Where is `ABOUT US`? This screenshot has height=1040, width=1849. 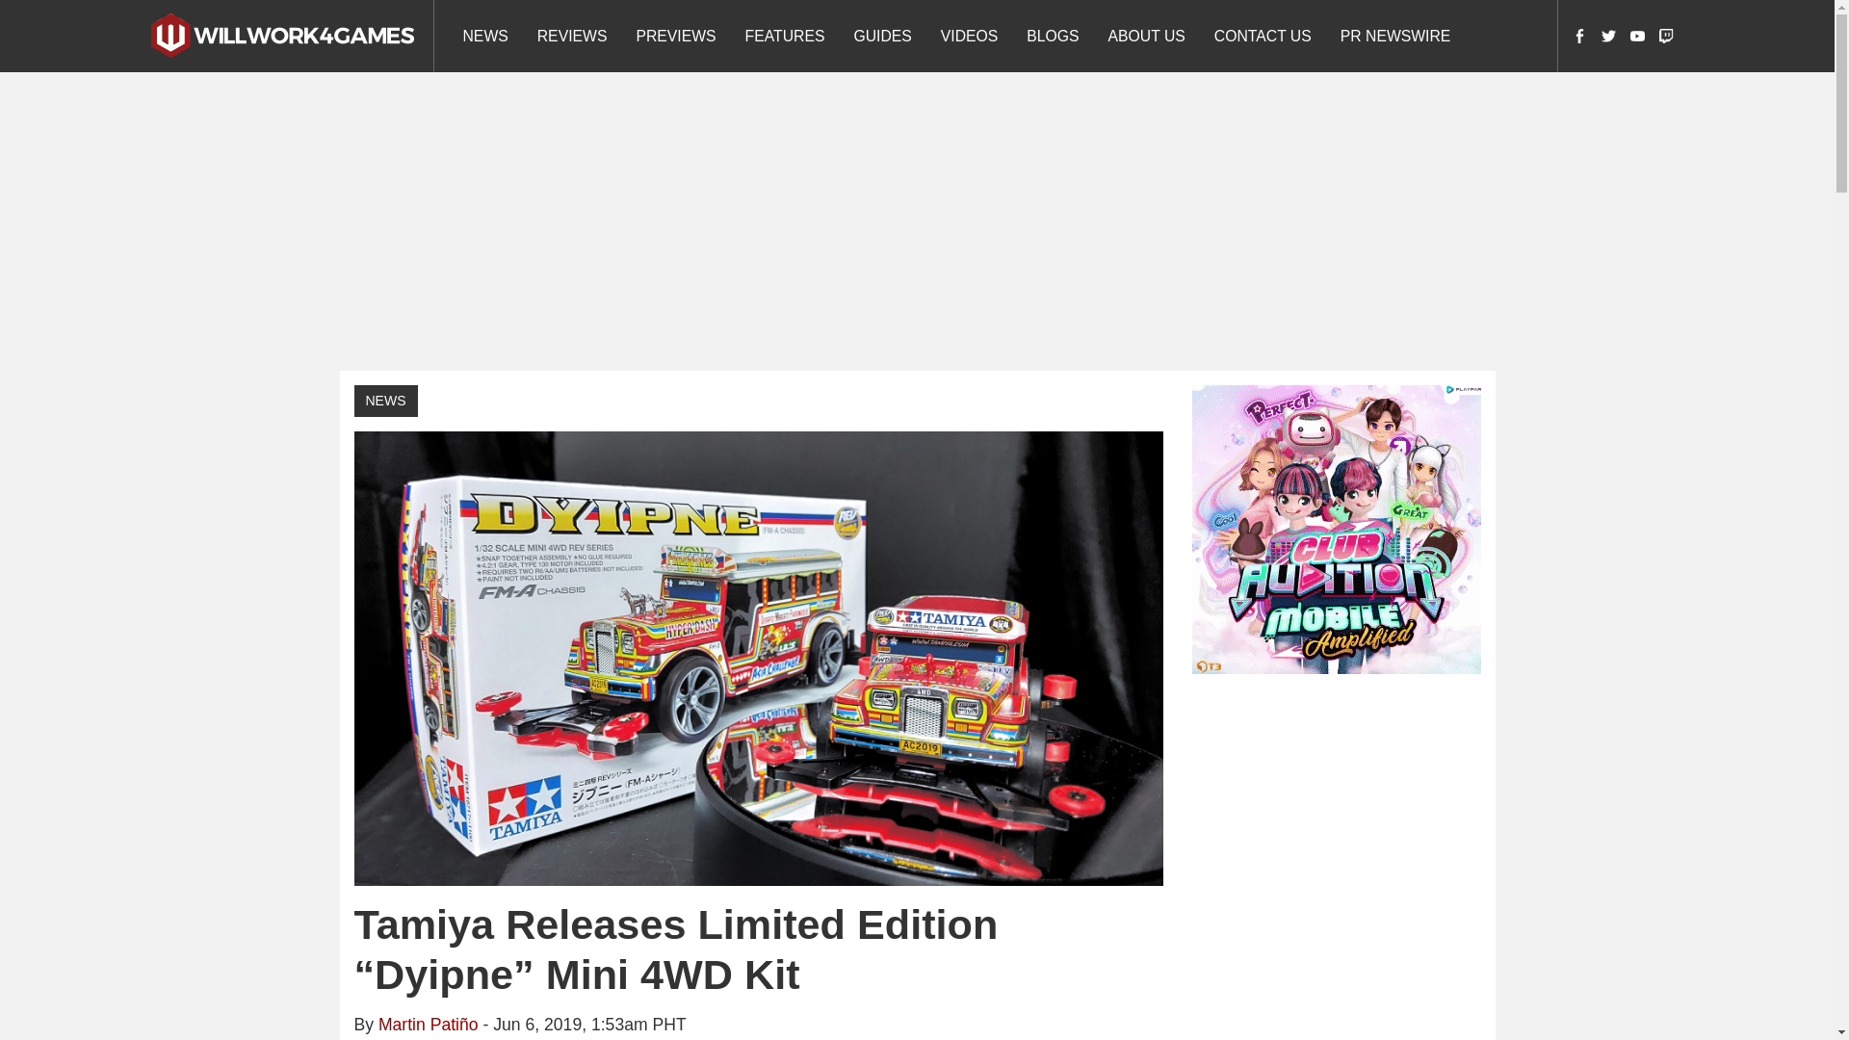 ABOUT US is located at coordinates (1147, 36).